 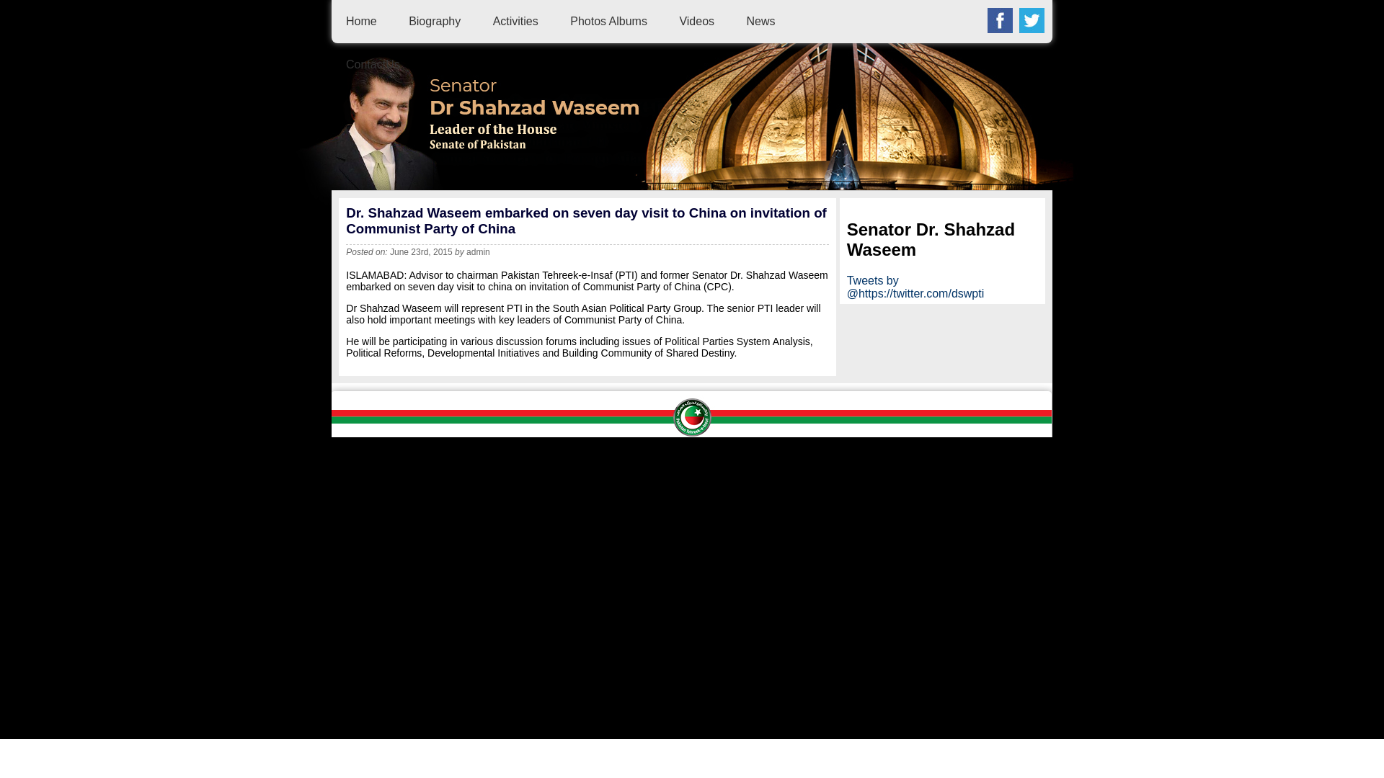 I want to click on News, so click(x=761, y=20).